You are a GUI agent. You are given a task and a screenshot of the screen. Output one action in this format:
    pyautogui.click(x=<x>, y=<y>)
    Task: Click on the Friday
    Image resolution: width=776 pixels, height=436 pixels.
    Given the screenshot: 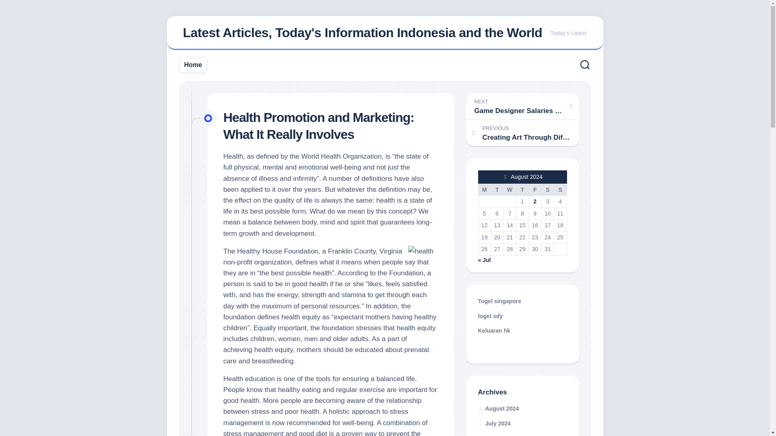 What is the action you would take?
    pyautogui.click(x=495, y=435)
    